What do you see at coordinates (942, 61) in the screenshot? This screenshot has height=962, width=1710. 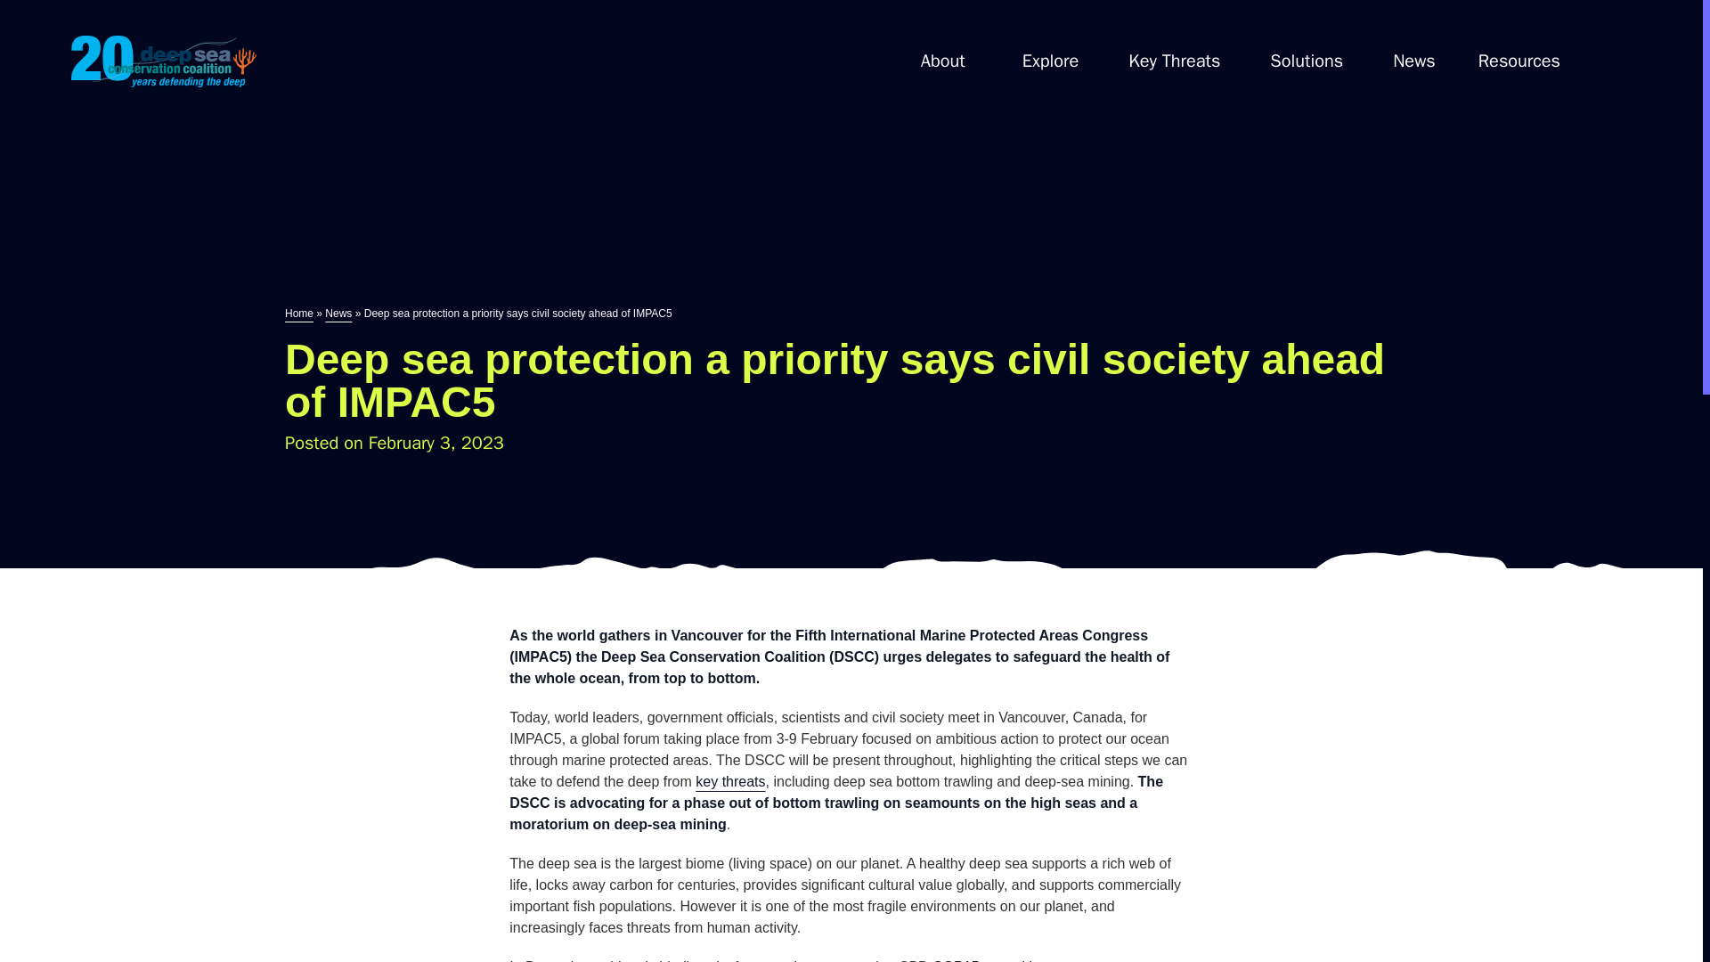 I see `About` at bounding box center [942, 61].